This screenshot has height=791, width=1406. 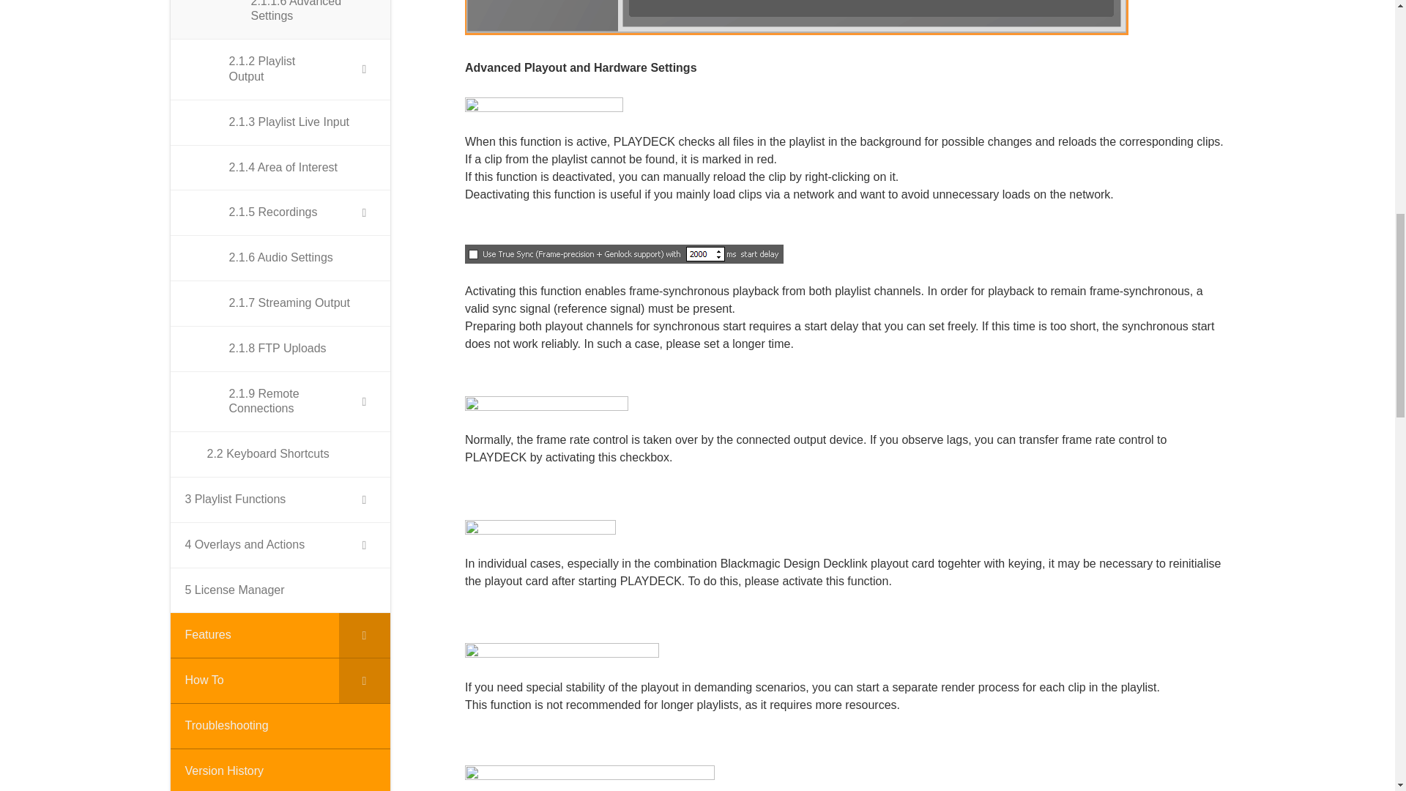 I want to click on 2.1.3 Playlist Live Input, so click(x=280, y=123).